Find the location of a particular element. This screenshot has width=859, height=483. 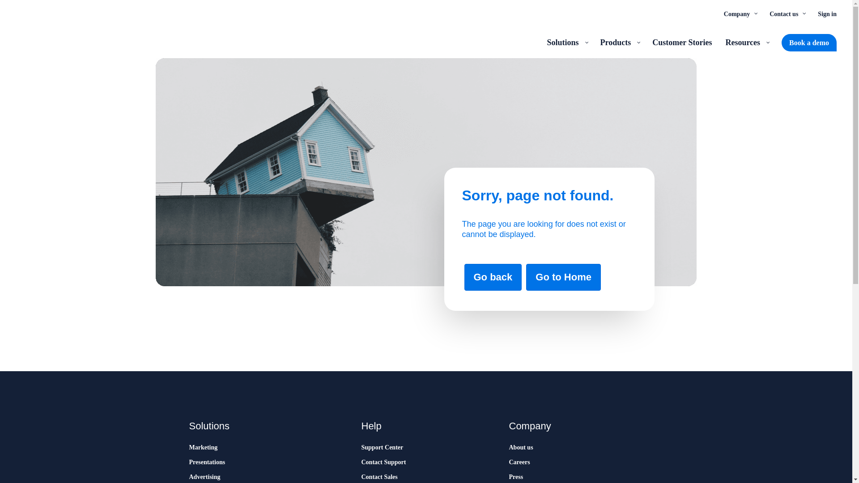

Contact us is located at coordinates (787, 13).